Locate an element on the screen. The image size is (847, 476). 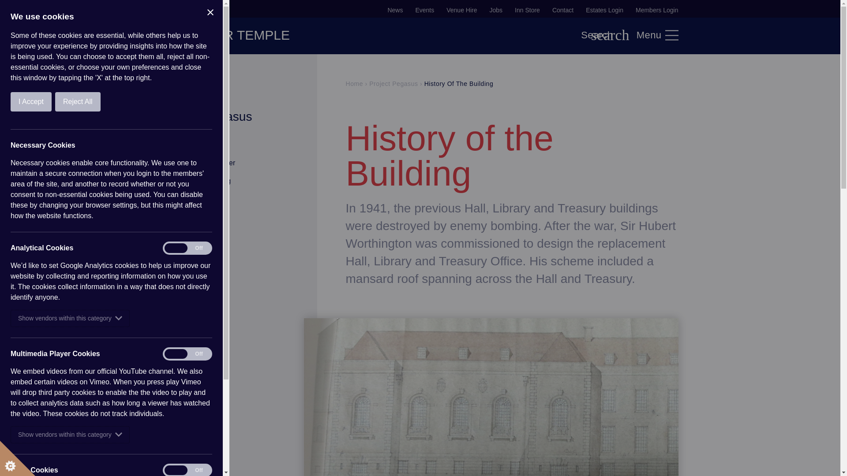
Jobs is located at coordinates (496, 10).